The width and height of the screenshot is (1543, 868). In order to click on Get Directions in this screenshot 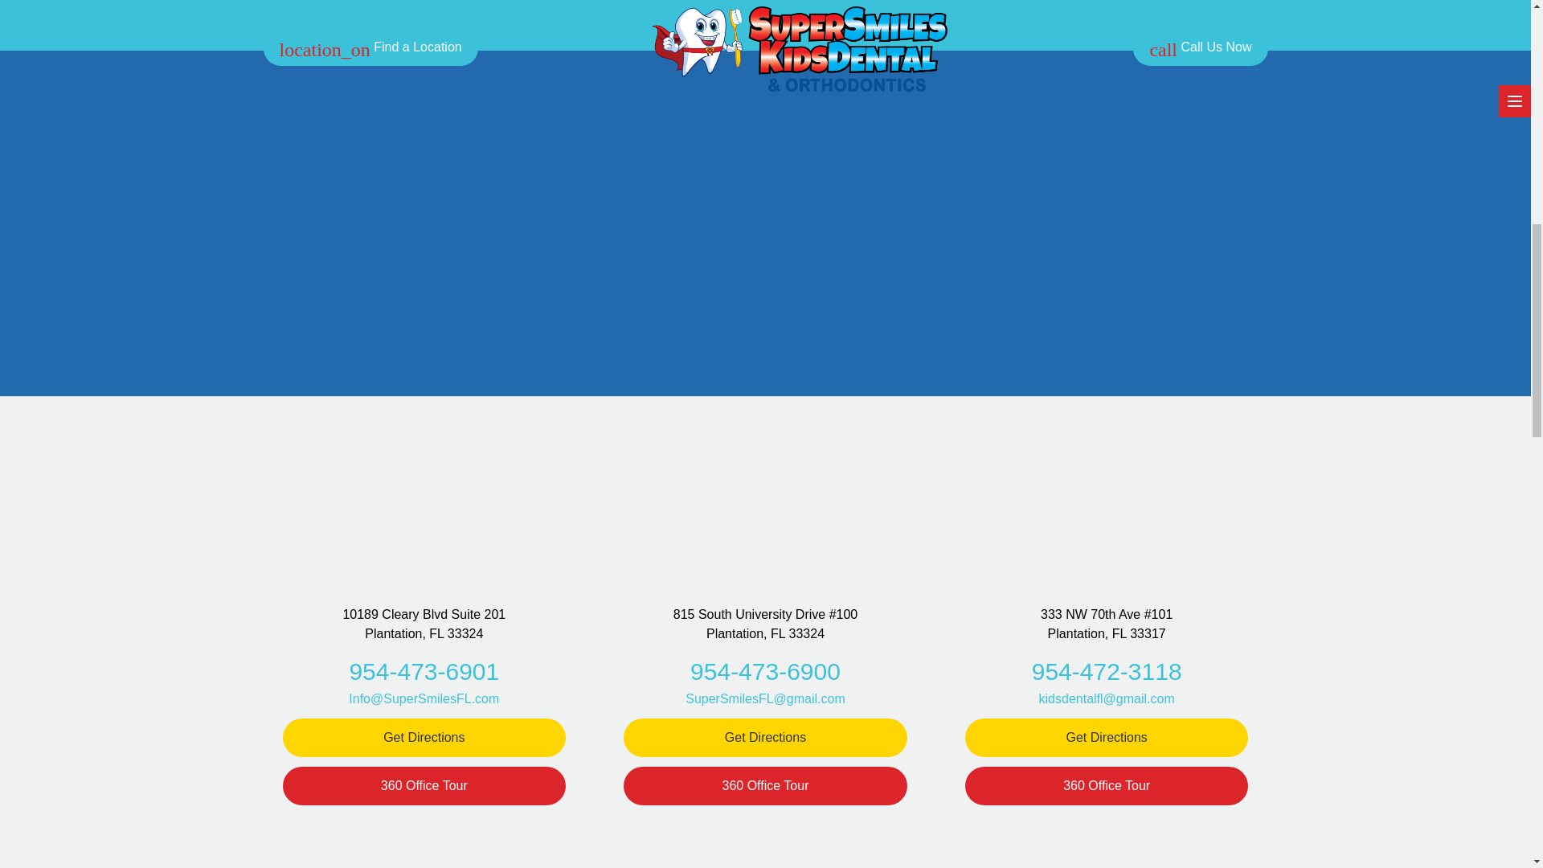, I will do `click(765, 738)`.